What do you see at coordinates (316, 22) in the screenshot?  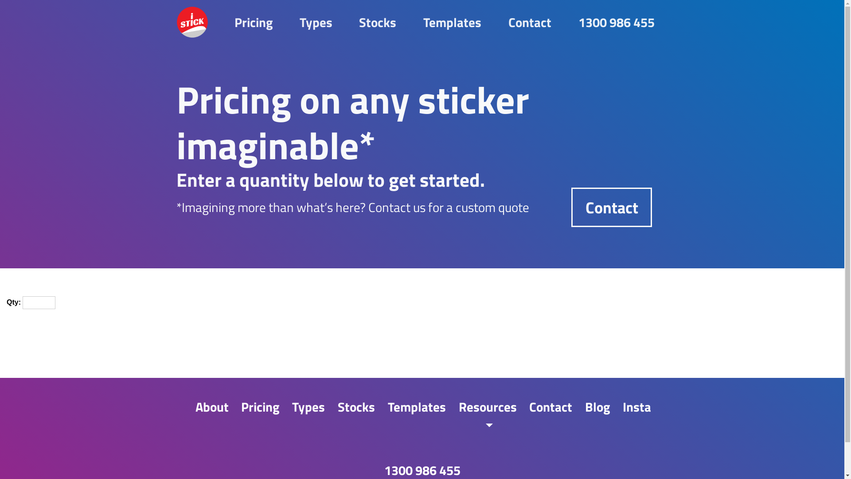 I see `Types` at bounding box center [316, 22].